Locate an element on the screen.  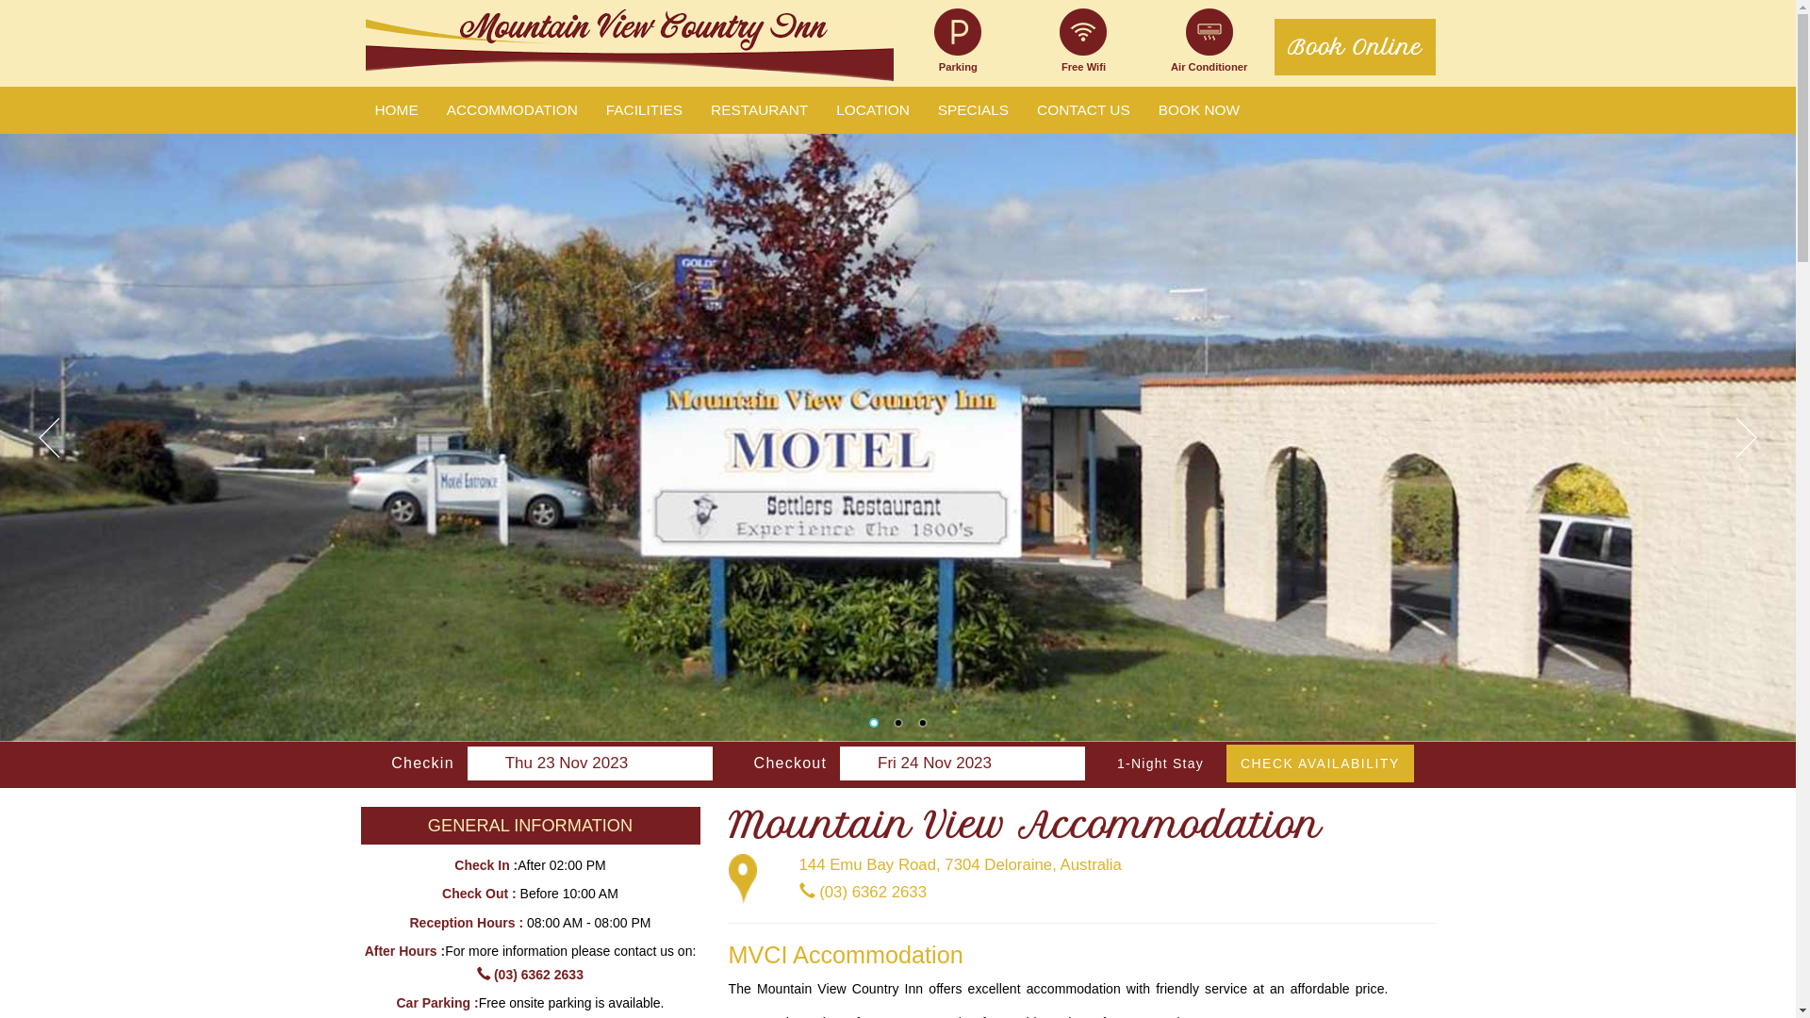
LOCATION is located at coordinates (873, 110).